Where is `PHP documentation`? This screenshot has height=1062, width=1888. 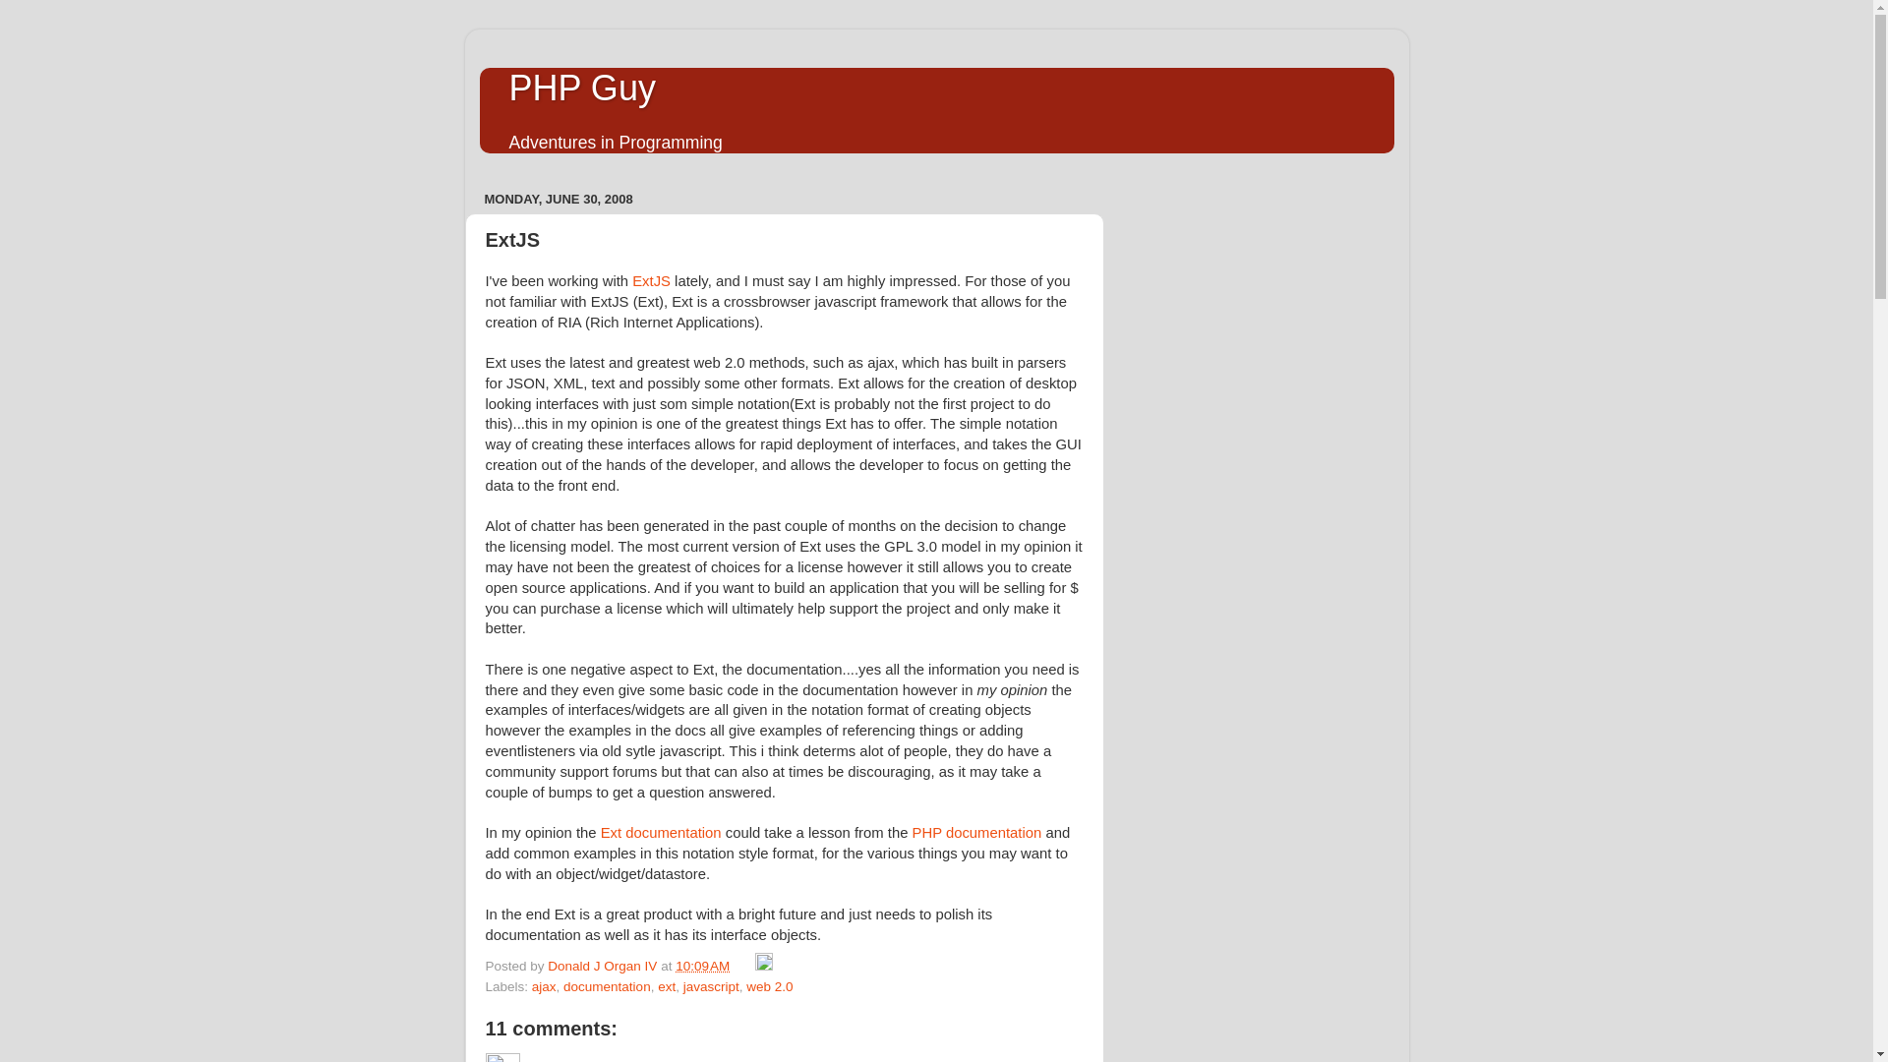
PHP documentation is located at coordinates (976, 833).